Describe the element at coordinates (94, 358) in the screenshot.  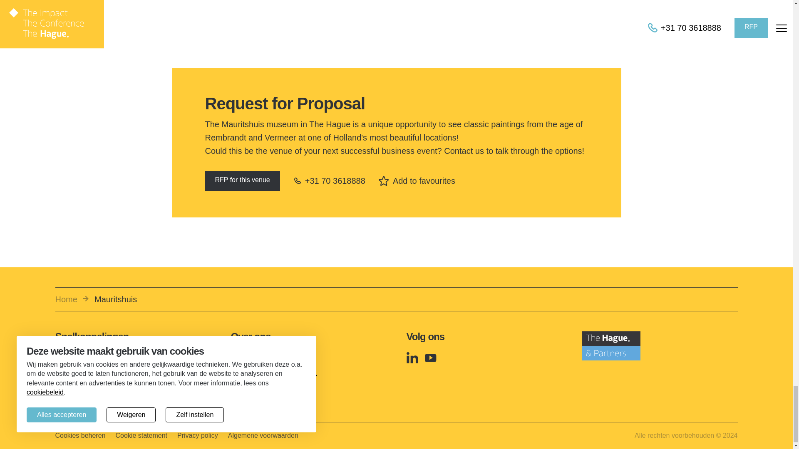
I see `www.denhaag.com` at that location.